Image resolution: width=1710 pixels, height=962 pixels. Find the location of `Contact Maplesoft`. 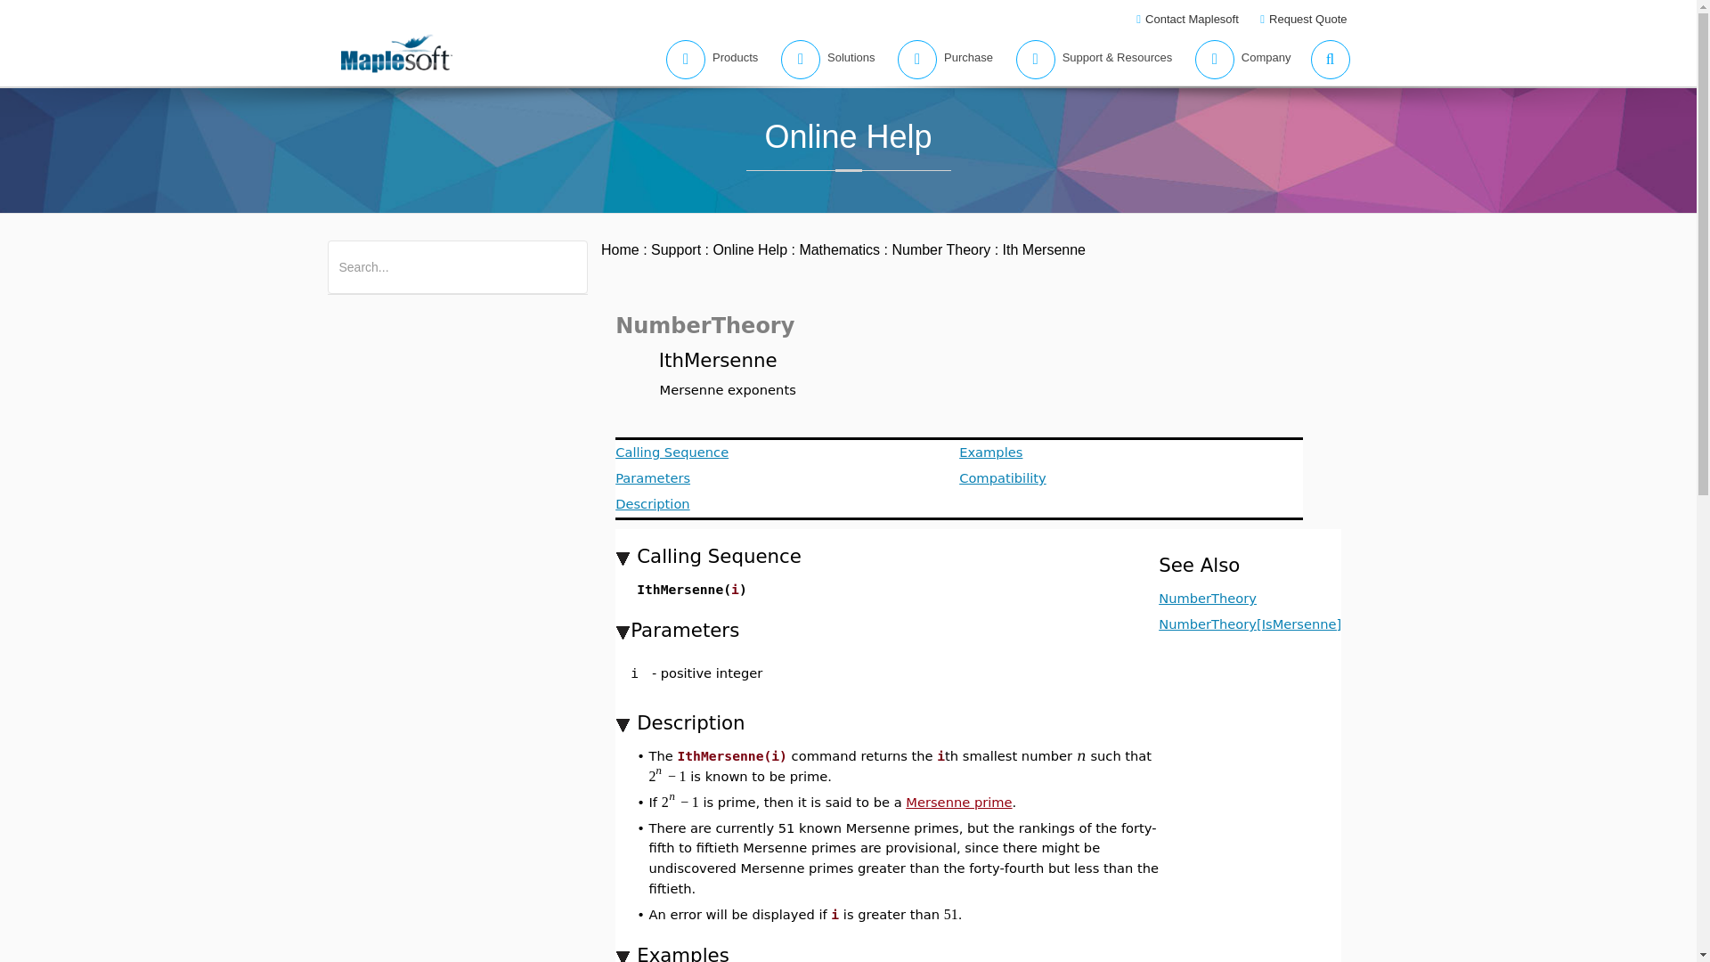

Contact Maplesoft is located at coordinates (1189, 20).